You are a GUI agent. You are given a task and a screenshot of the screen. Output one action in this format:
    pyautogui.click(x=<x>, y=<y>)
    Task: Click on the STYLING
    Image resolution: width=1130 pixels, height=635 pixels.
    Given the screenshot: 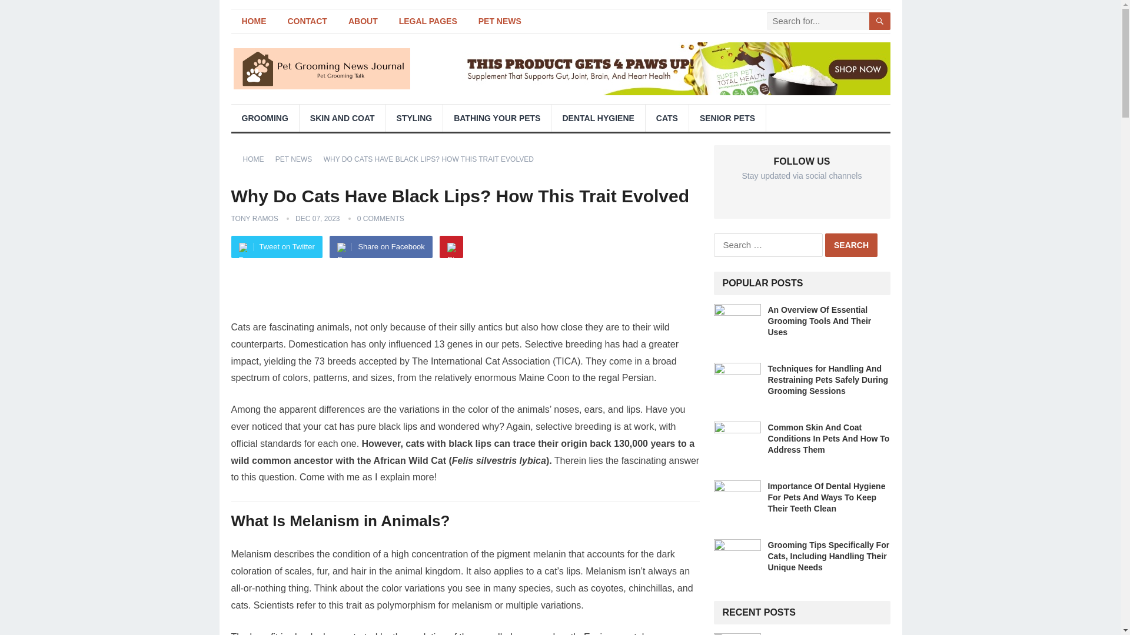 What is the action you would take?
    pyautogui.click(x=414, y=118)
    